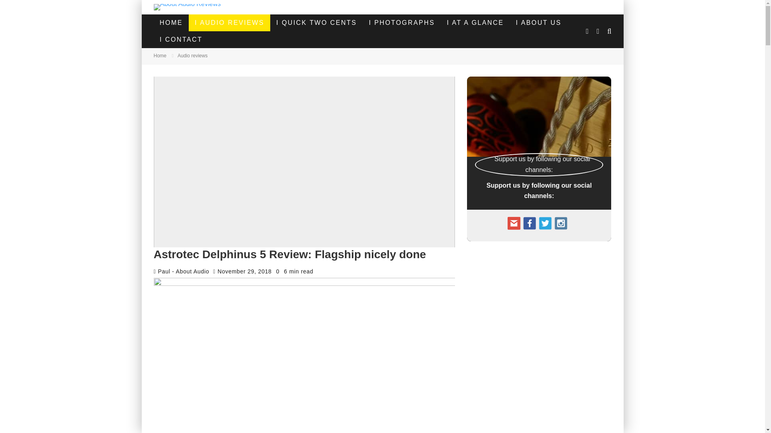 This screenshot has width=771, height=433. Describe the element at coordinates (316, 22) in the screenshot. I see `I QUICK TWO CENTS` at that location.